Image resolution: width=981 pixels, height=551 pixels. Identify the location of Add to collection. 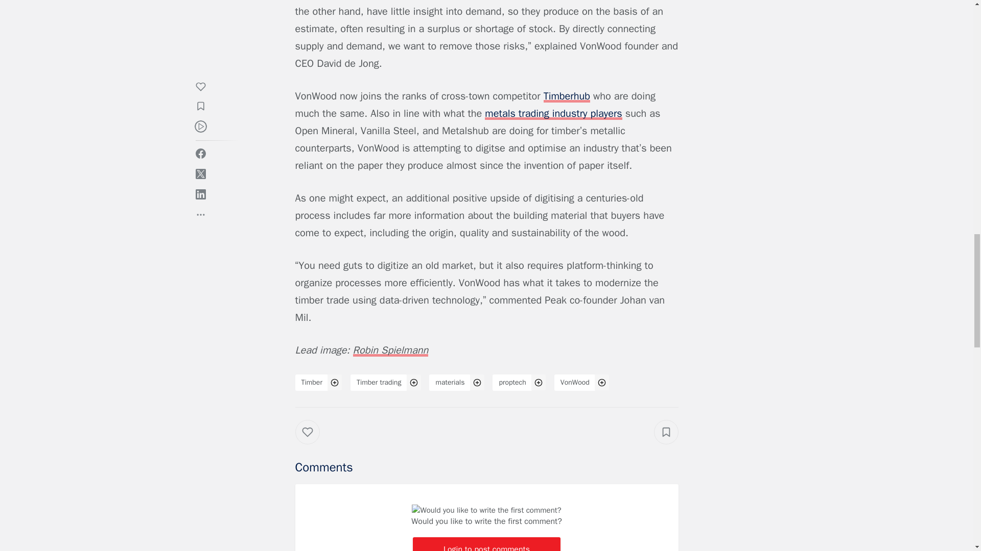
(666, 432).